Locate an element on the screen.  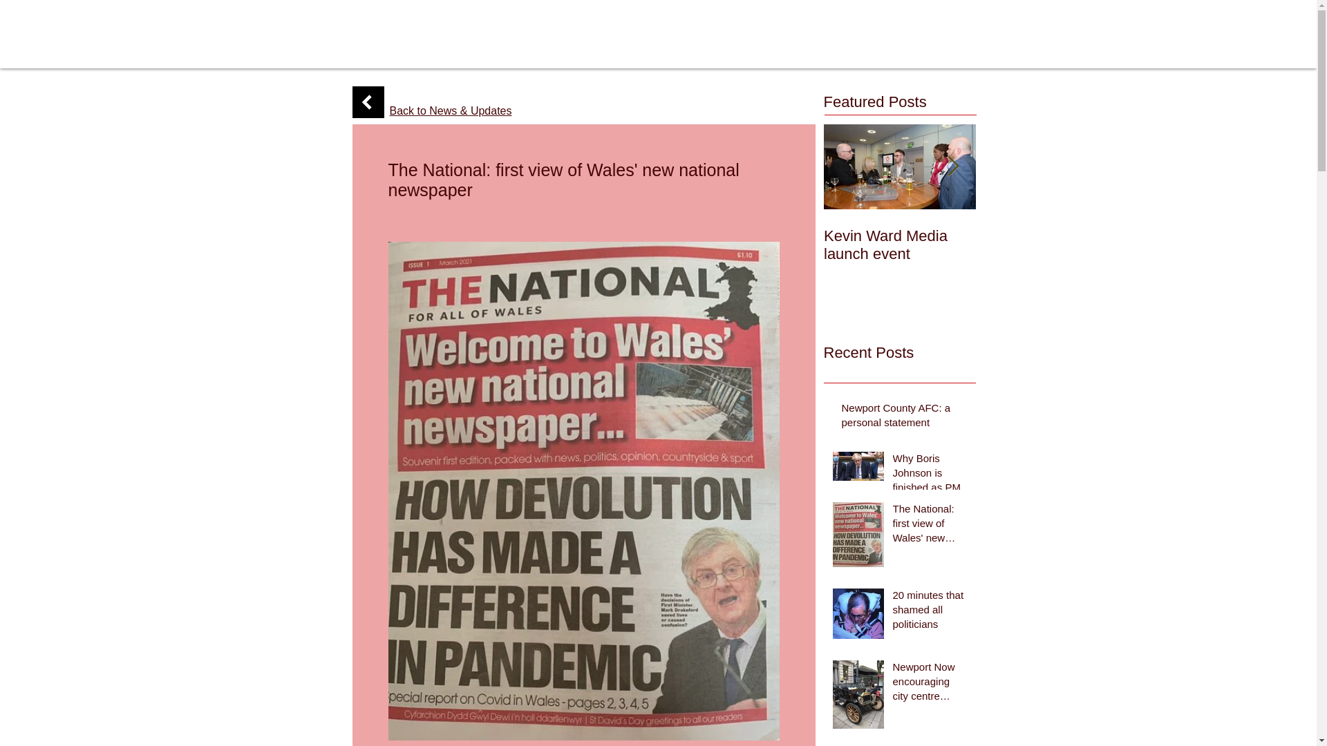
Newport County AFC: a personal statement is located at coordinates (904, 417).